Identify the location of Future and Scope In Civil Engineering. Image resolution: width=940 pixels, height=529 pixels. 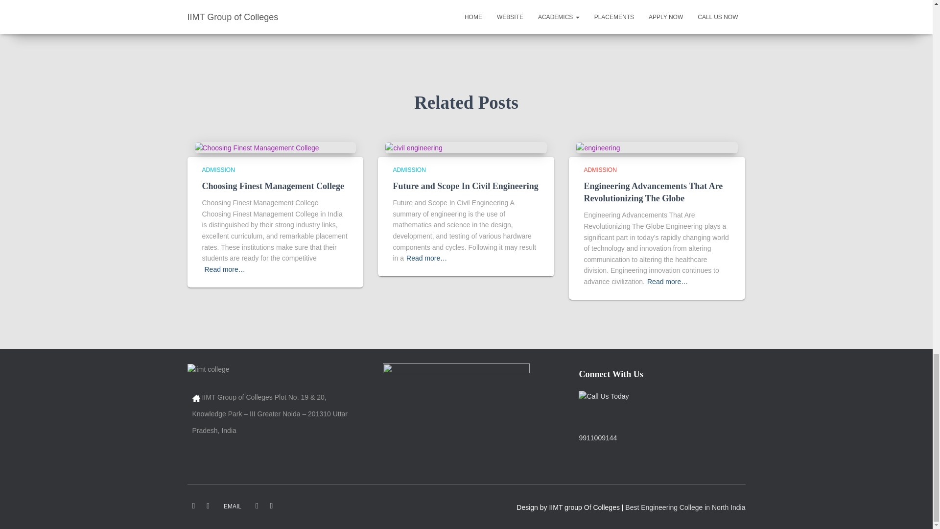
(413, 147).